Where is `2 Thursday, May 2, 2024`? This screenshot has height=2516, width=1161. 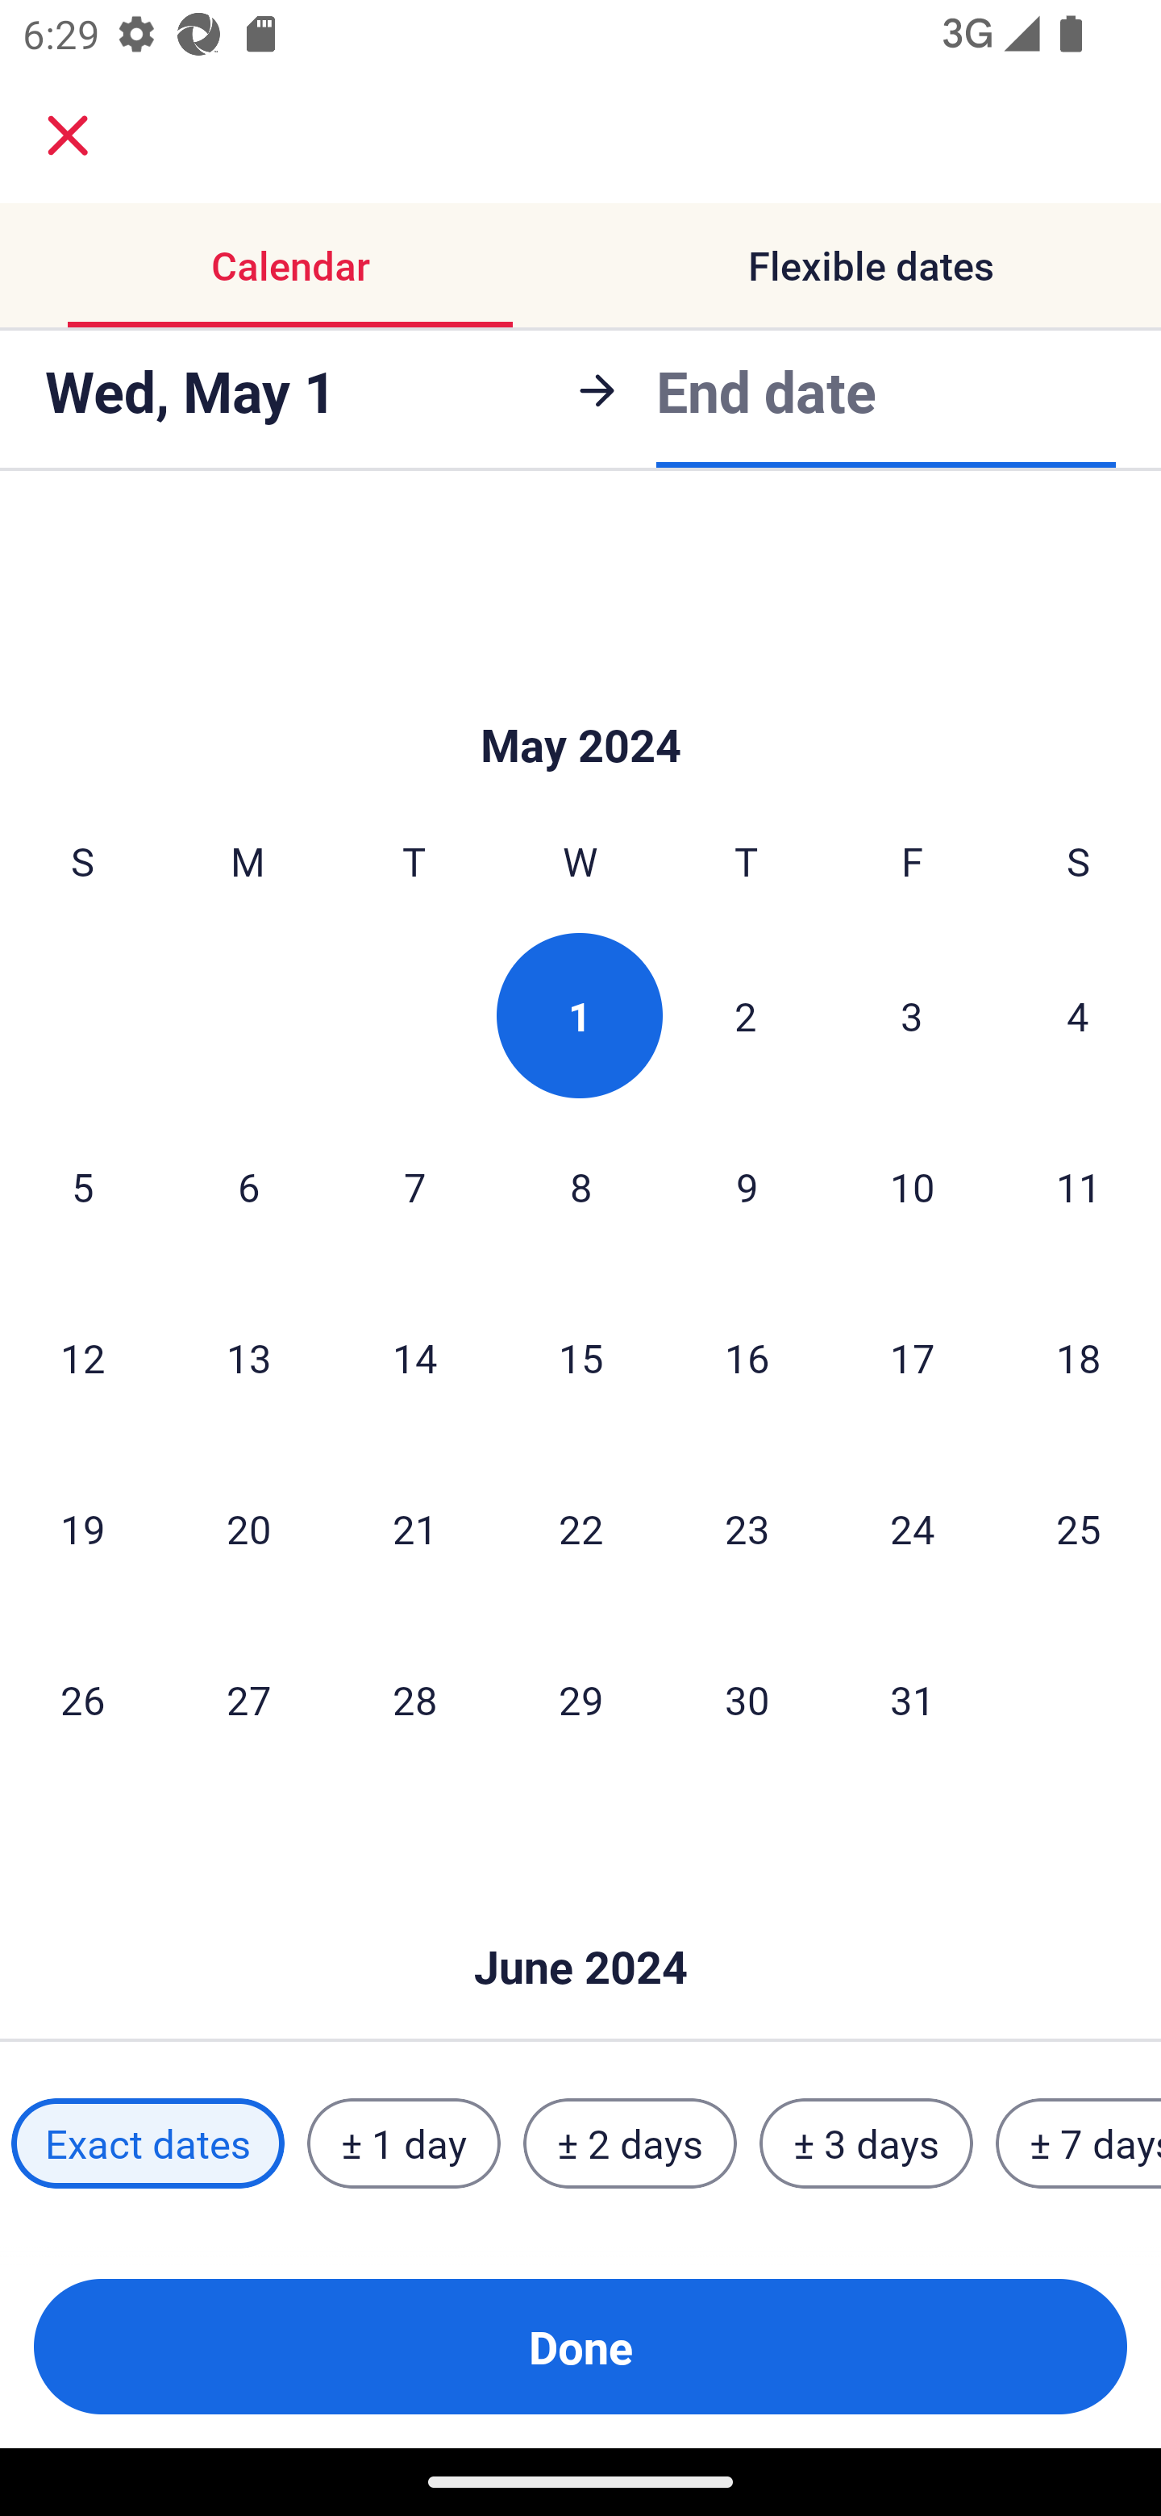 2 Thursday, May 2, 2024 is located at coordinates (746, 1016).